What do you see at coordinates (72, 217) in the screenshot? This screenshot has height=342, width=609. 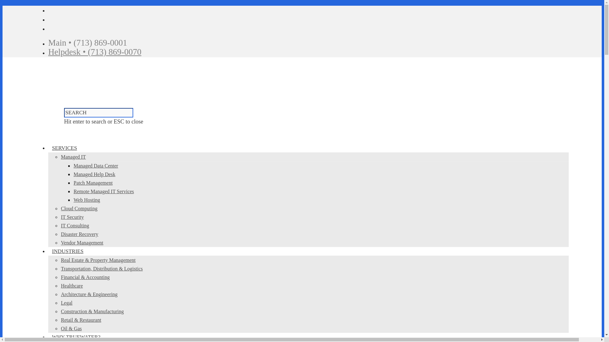 I see `IT Security` at bounding box center [72, 217].